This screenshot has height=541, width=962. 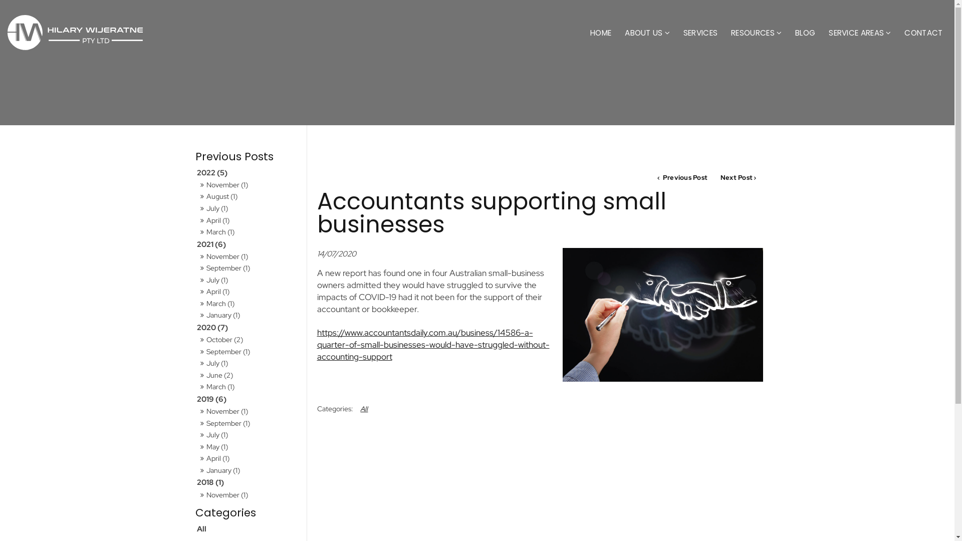 What do you see at coordinates (249, 399) in the screenshot?
I see `2019 (6)` at bounding box center [249, 399].